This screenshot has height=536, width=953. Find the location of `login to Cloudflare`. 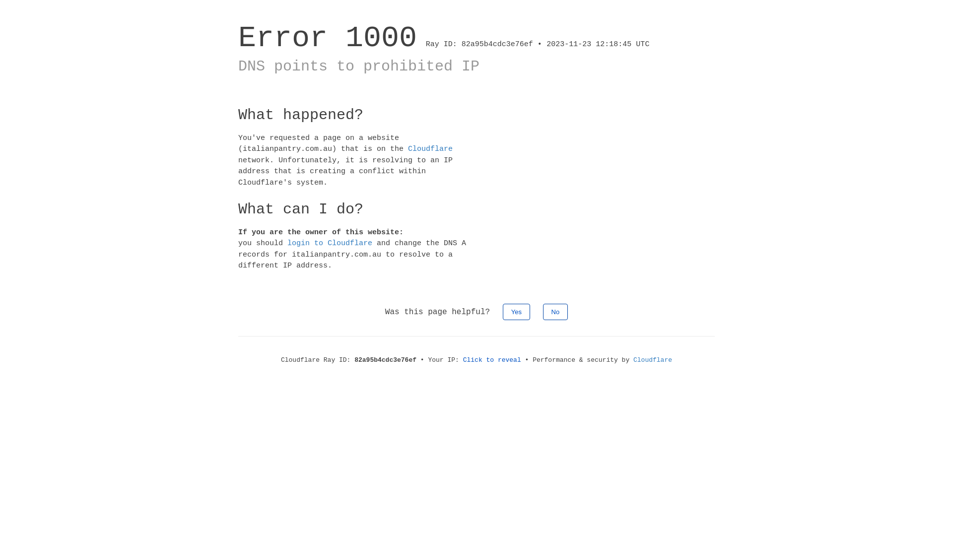

login to Cloudflare is located at coordinates (330, 243).